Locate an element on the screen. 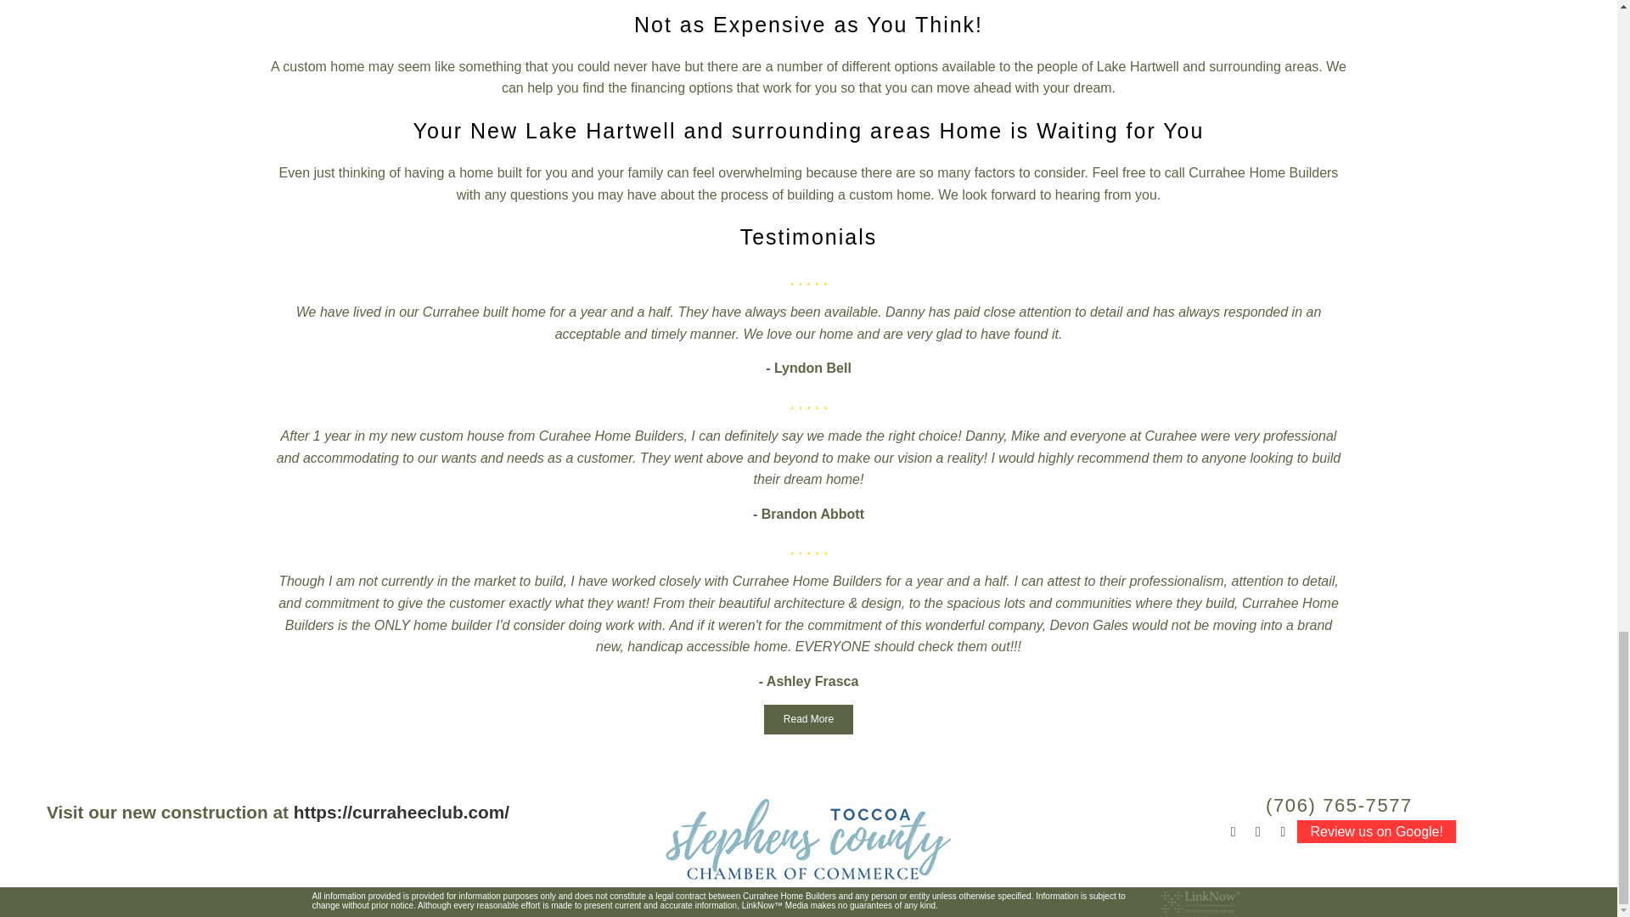 This screenshot has width=1630, height=917. Read More is located at coordinates (808, 720).